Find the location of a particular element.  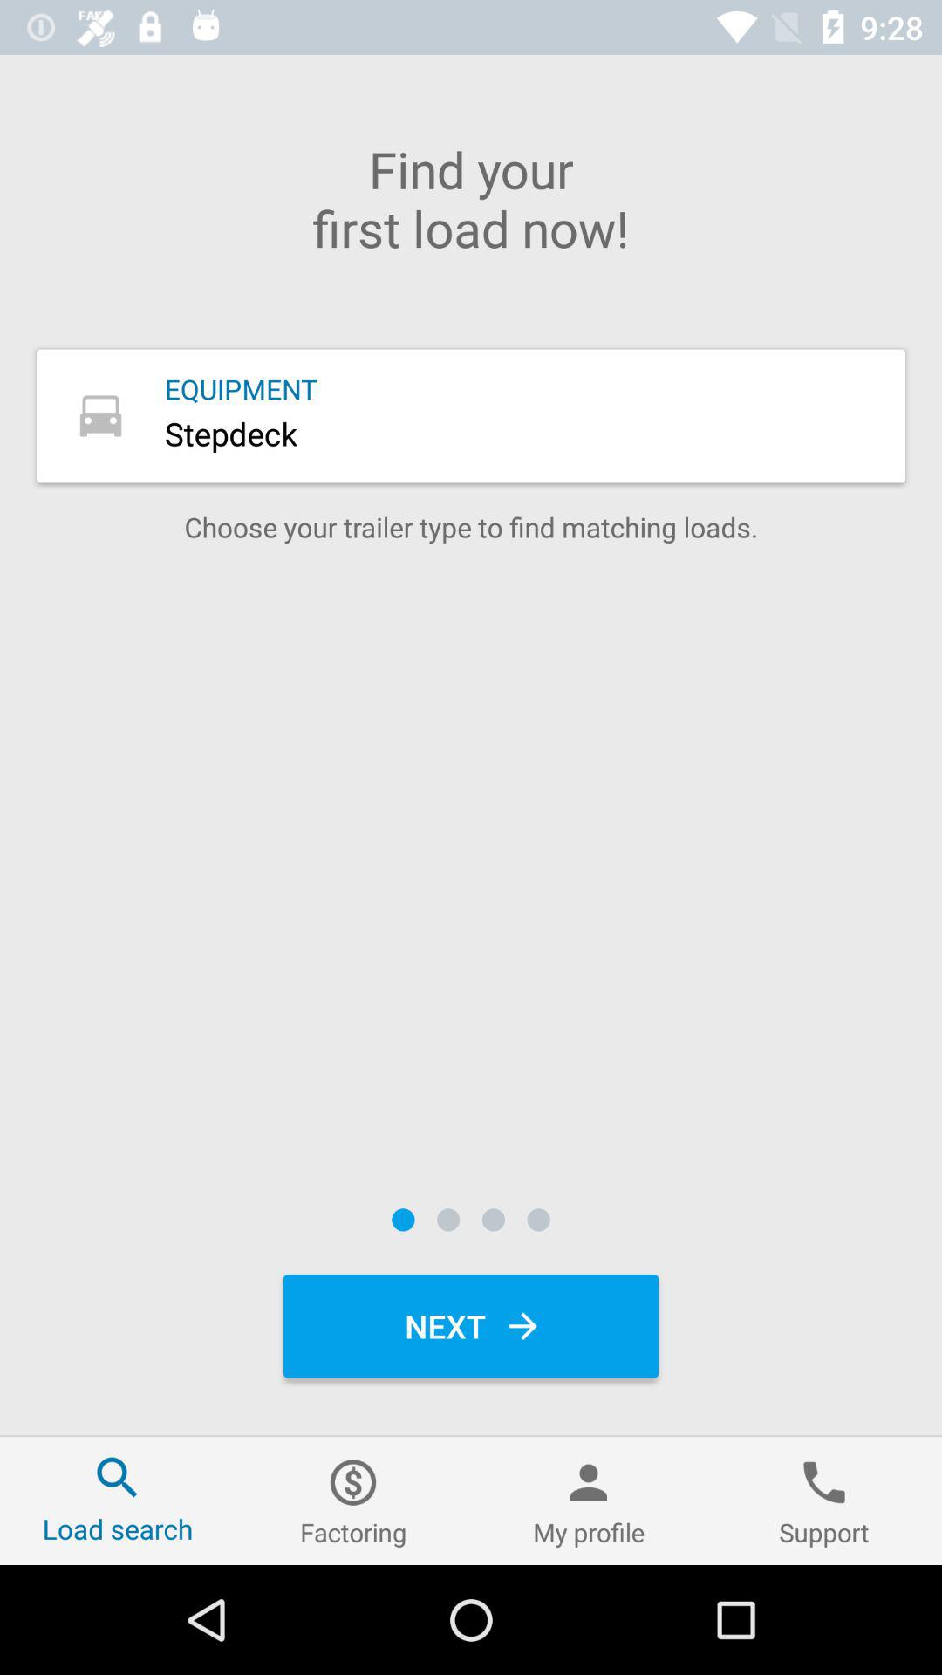

launch item to the left of the my profile icon is located at coordinates (353, 1501).